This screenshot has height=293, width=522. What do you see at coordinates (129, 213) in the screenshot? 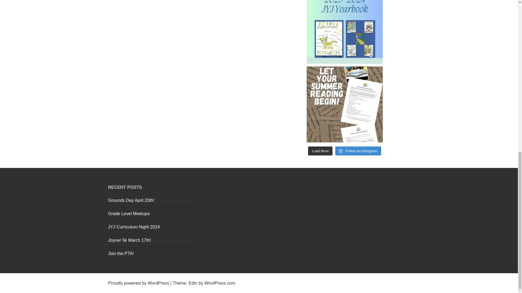
I see `Grade Level Meetups` at bounding box center [129, 213].